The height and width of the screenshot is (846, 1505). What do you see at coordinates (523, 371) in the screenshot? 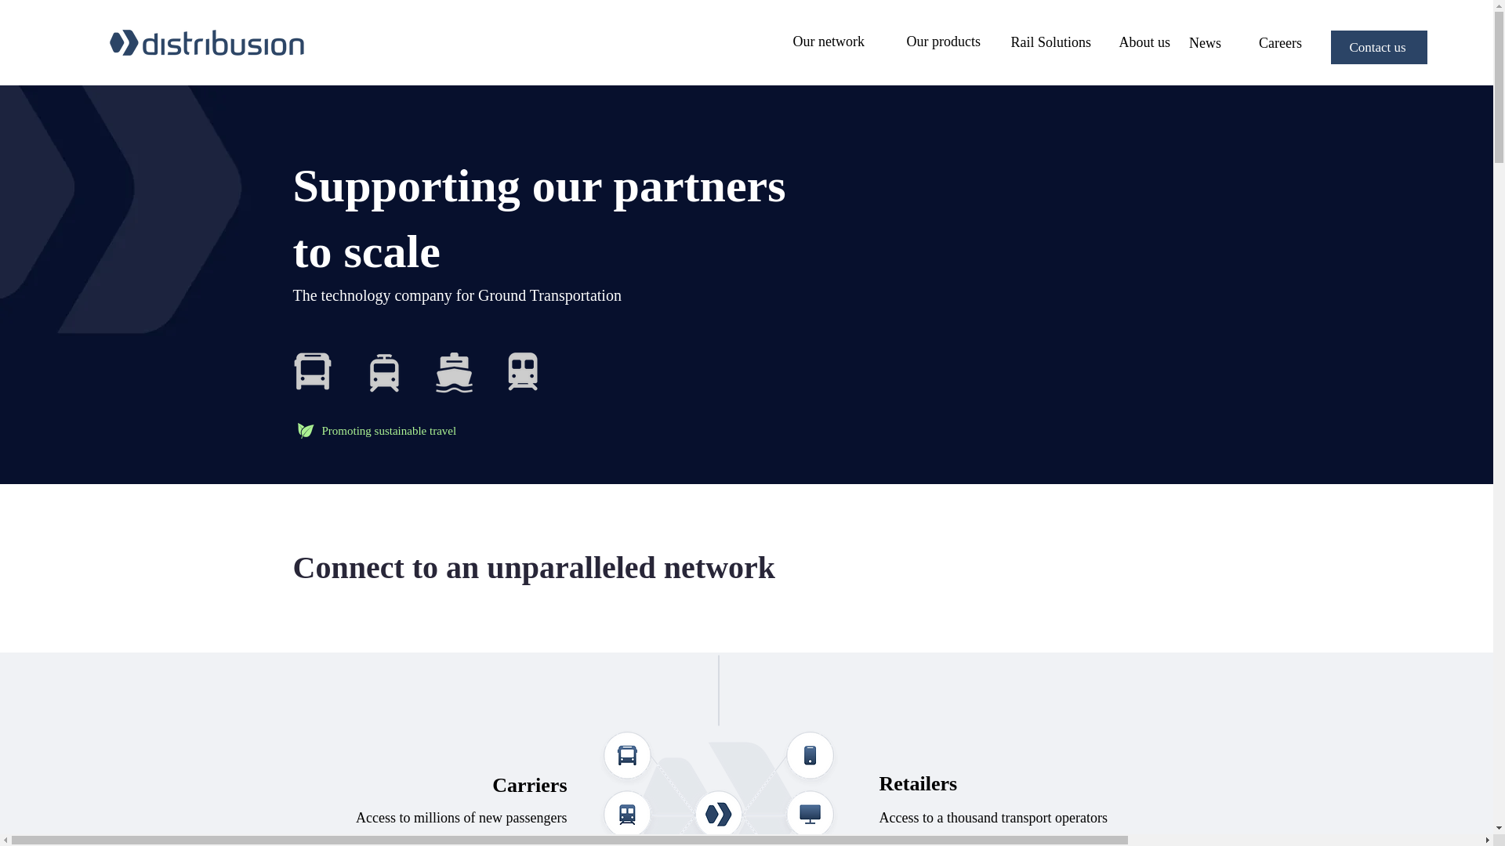
I see `Group 103.png` at bounding box center [523, 371].